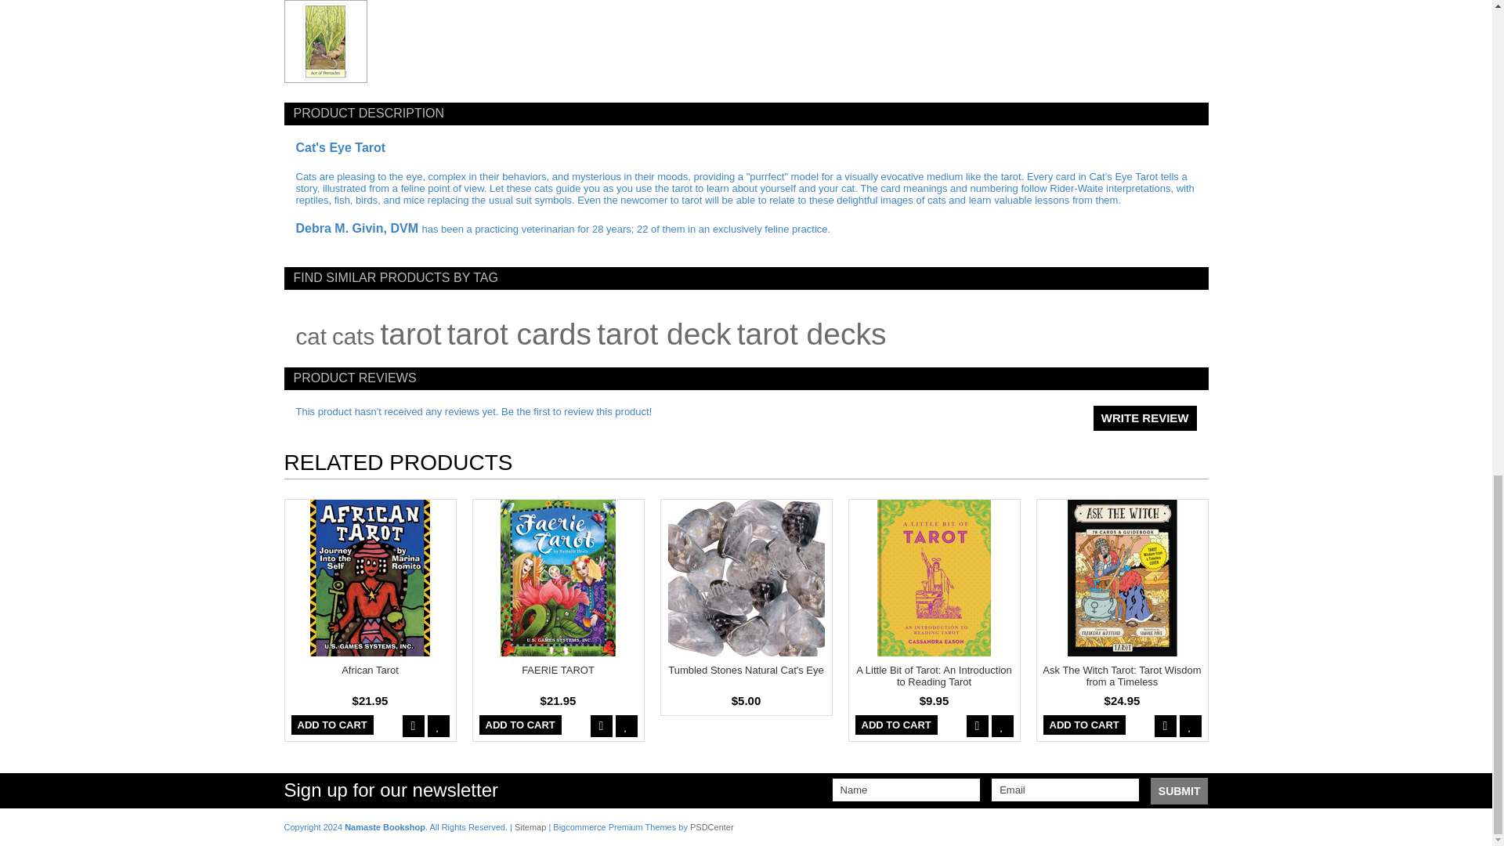  Describe the element at coordinates (906, 790) in the screenshot. I see `Name` at that location.